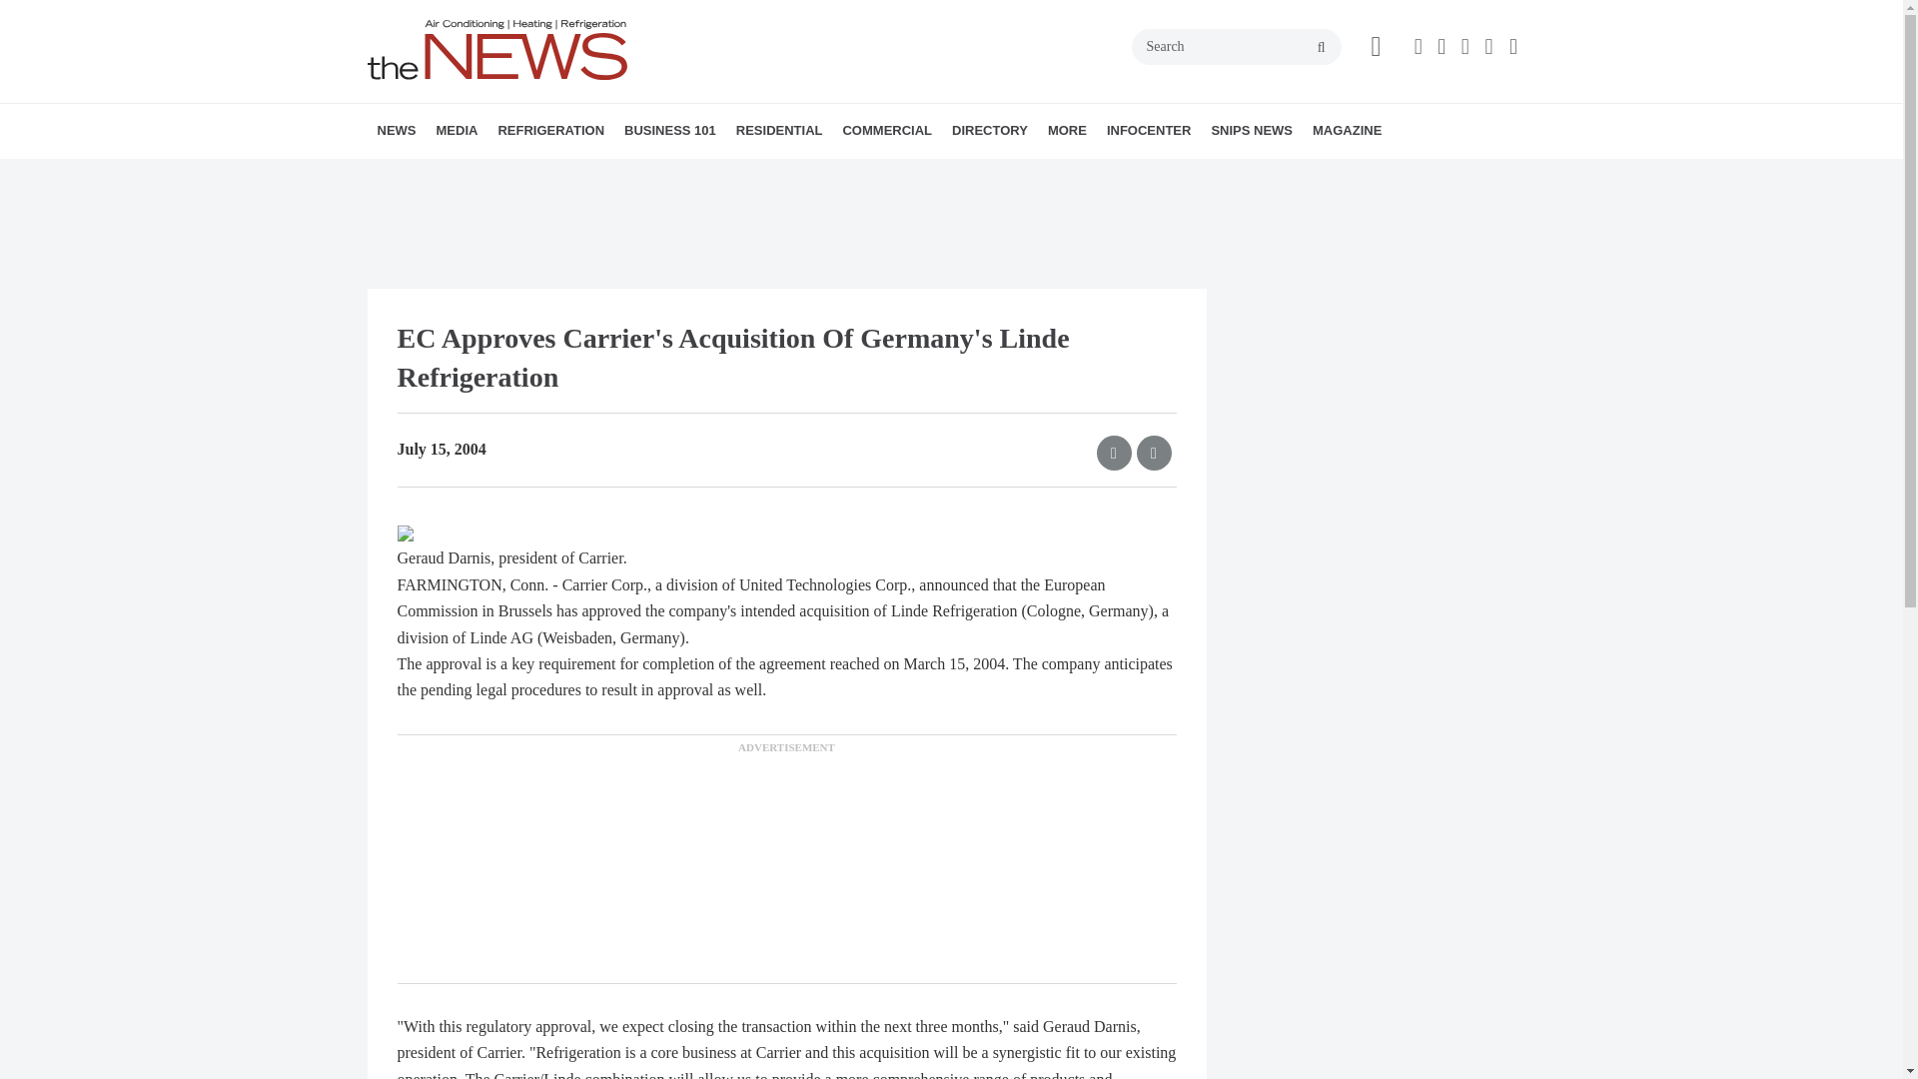 This screenshot has height=1079, width=1918. Describe the element at coordinates (549, 175) in the screenshot. I see `VIDEOS` at that location.